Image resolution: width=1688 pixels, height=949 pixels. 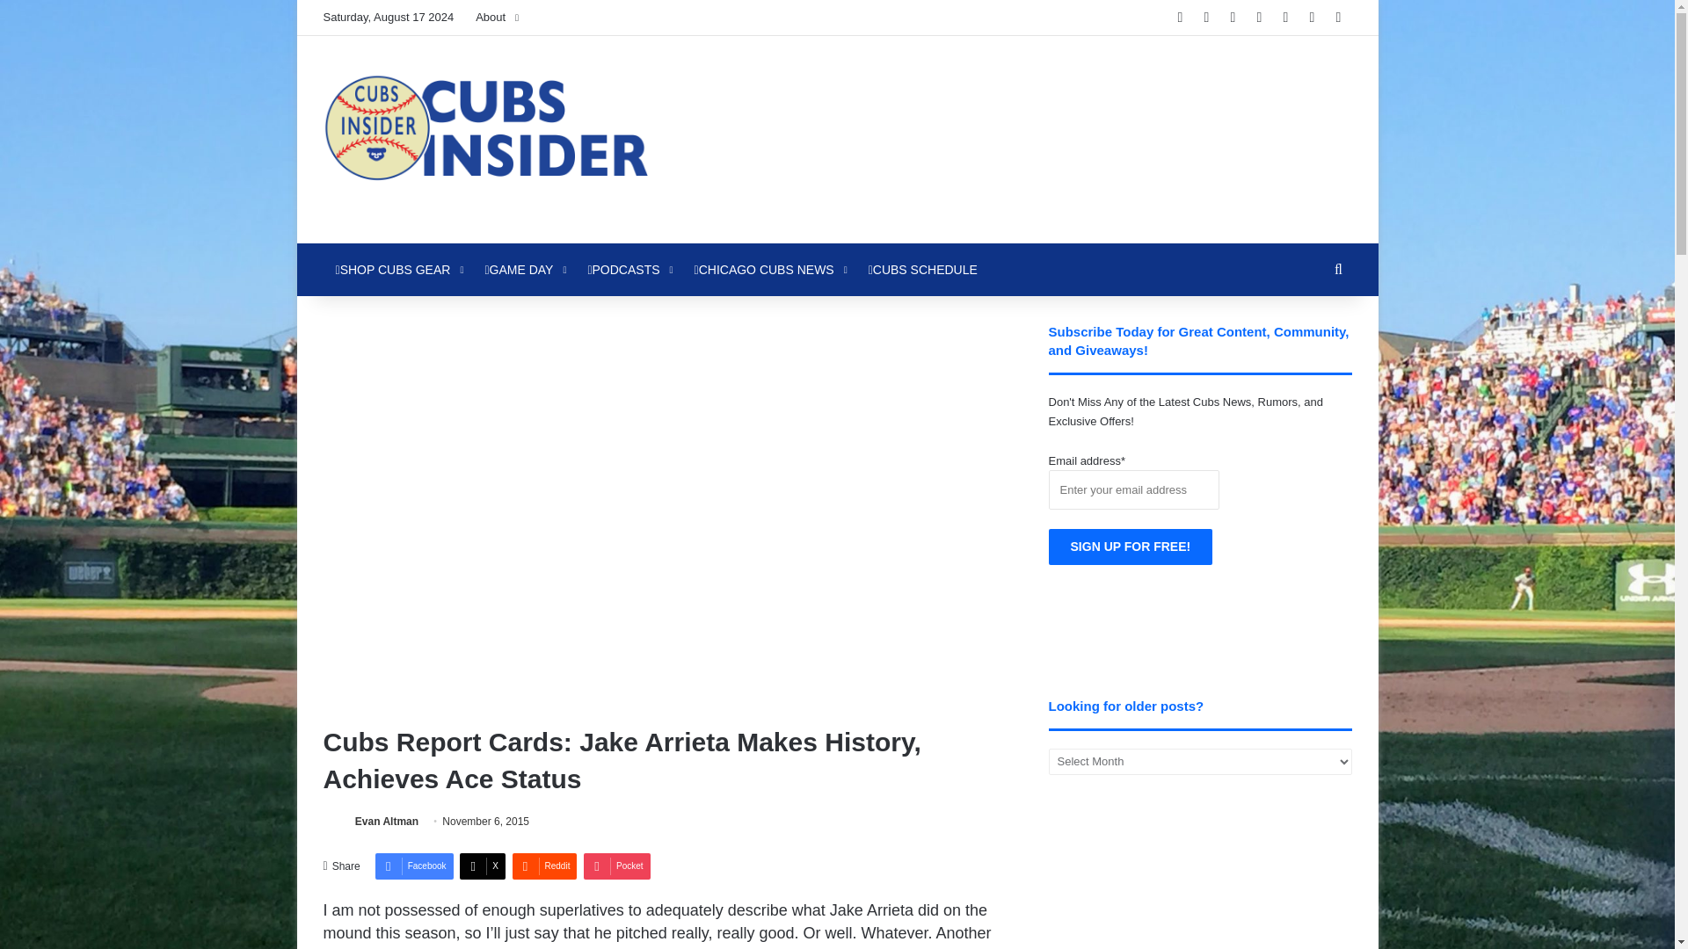 I want to click on Cubs Insider, so click(x=485, y=139).